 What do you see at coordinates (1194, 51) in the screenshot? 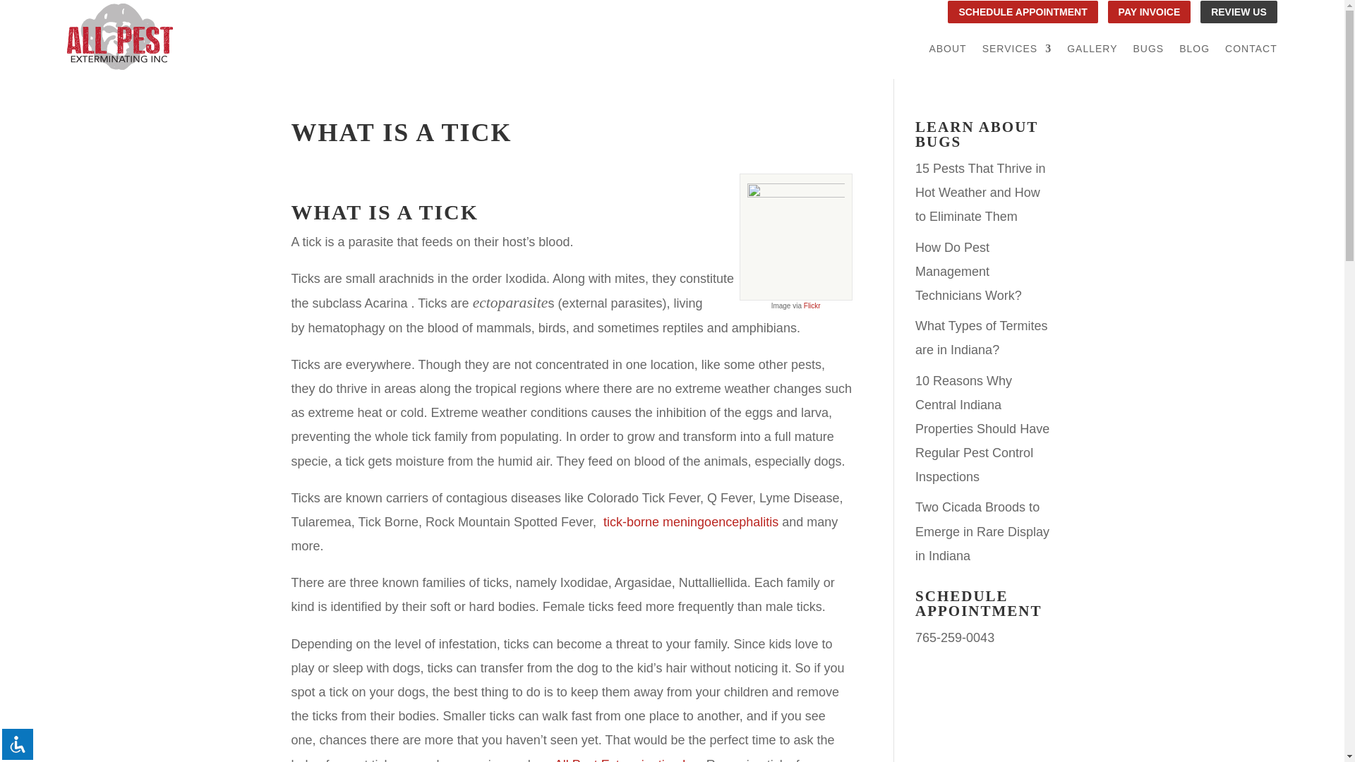
I see `BLOG` at bounding box center [1194, 51].